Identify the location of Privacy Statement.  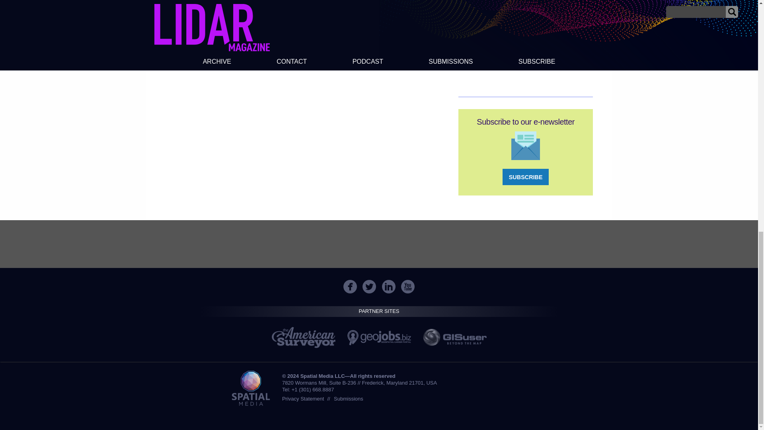
(303, 398).